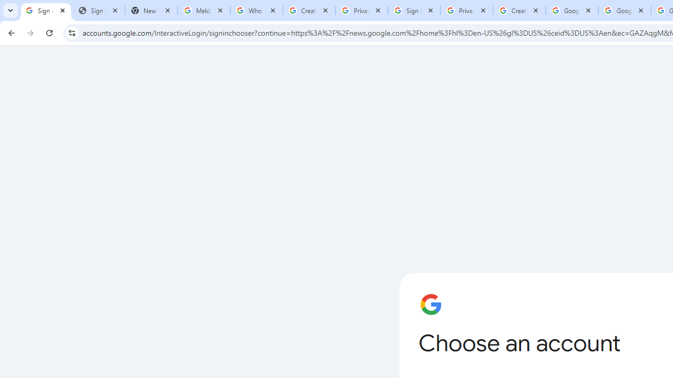  Describe the element at coordinates (414, 10) in the screenshot. I see `Sign in - Google Accounts` at that location.